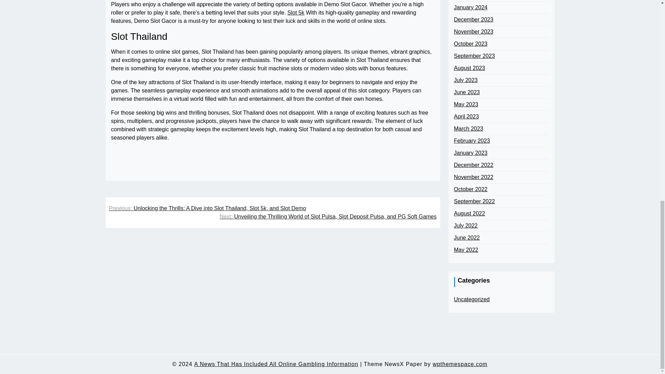 Image resolution: width=665 pixels, height=374 pixels. Describe the element at coordinates (470, 7) in the screenshot. I see `January 2024` at that location.